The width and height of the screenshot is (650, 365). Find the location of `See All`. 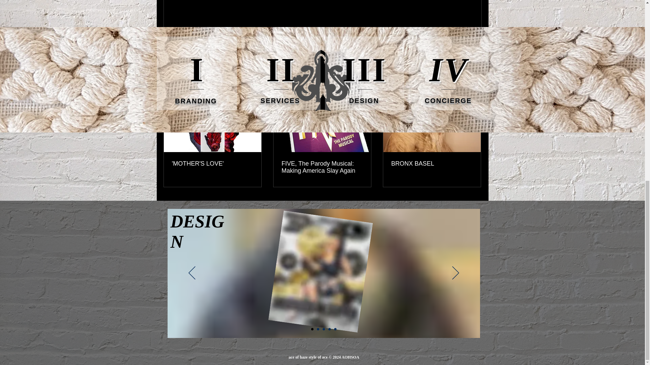

See All is located at coordinates (474, 85).